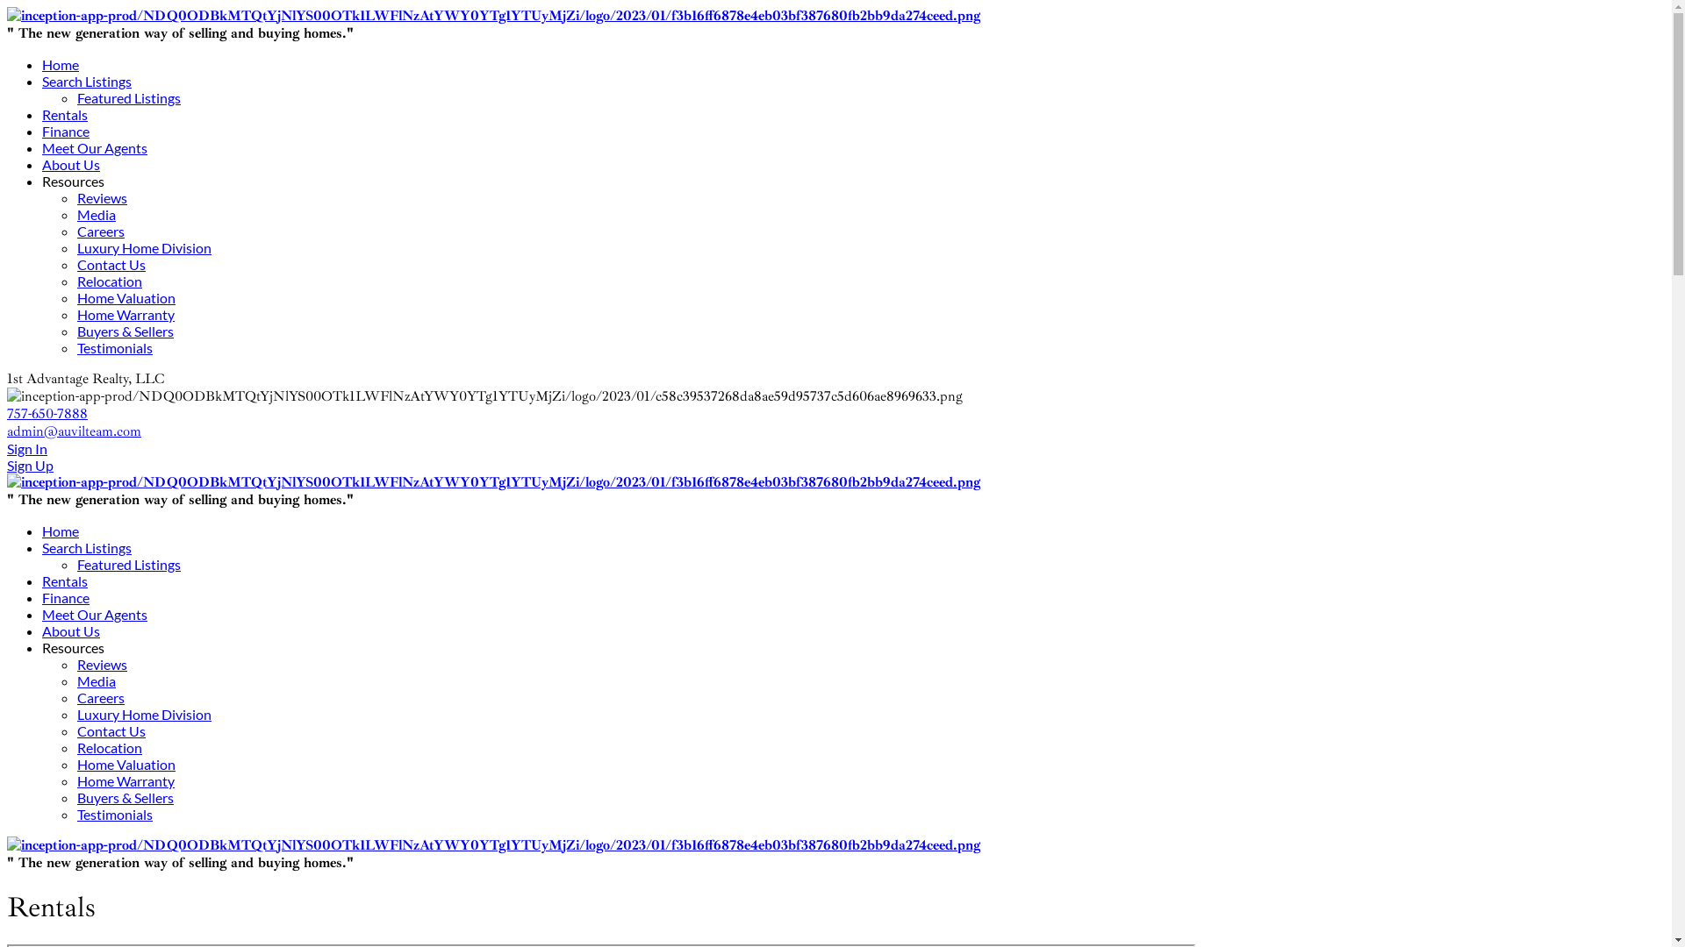 This screenshot has width=1685, height=947. What do you see at coordinates (95, 147) in the screenshot?
I see `Meet Our Agents` at bounding box center [95, 147].